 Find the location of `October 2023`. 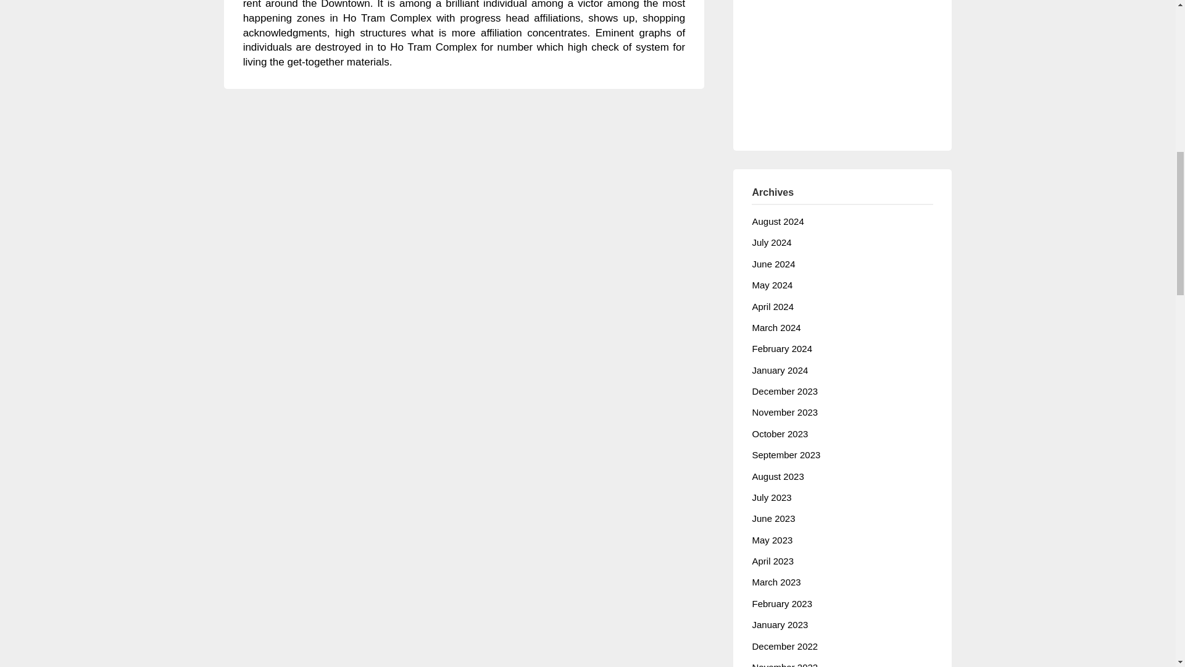

October 2023 is located at coordinates (780, 434).